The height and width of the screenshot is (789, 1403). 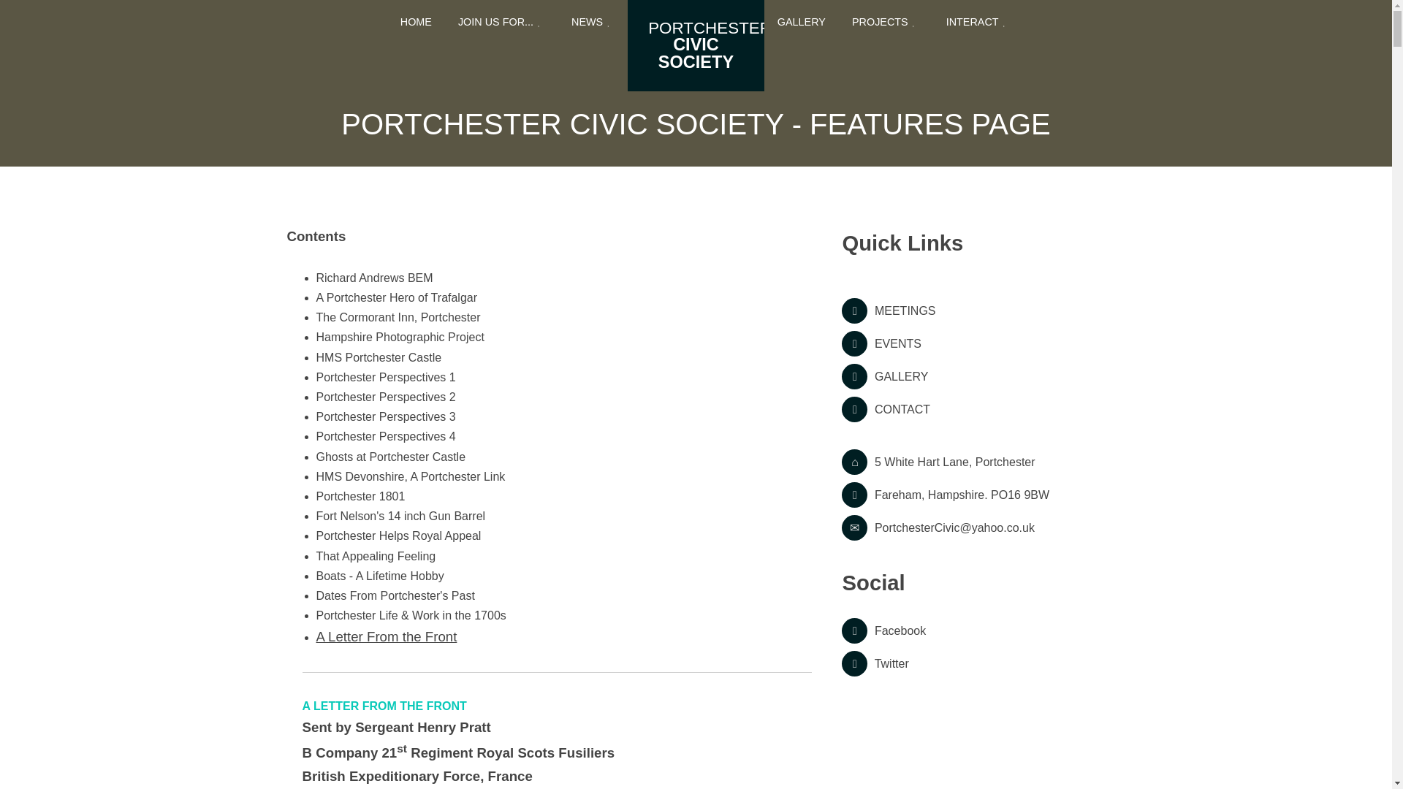 I want to click on Portchester Perspectives 3, so click(x=385, y=416).